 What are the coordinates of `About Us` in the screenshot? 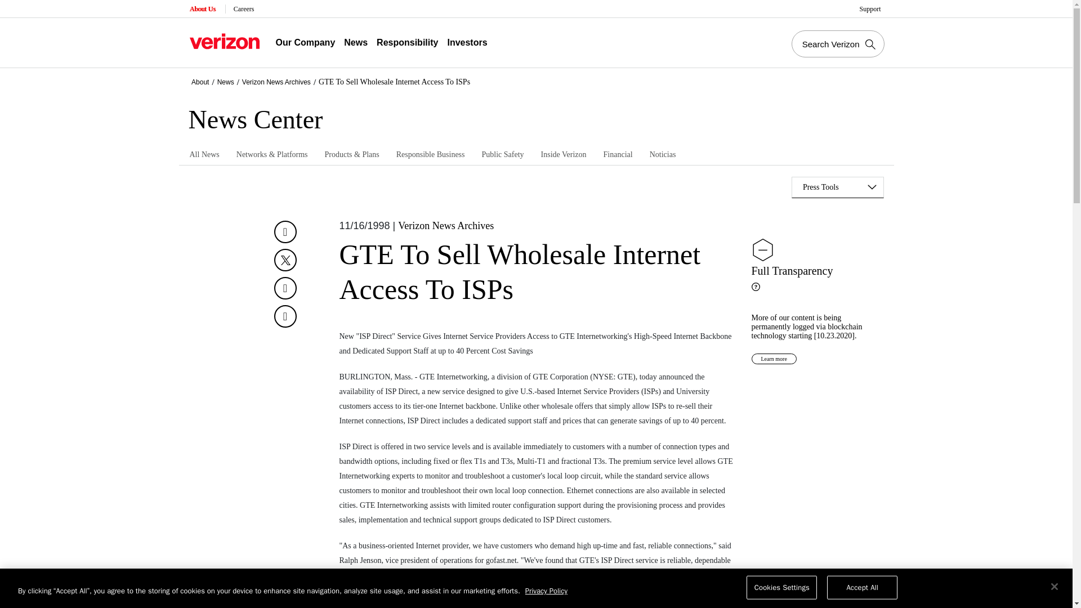 It's located at (203, 9).